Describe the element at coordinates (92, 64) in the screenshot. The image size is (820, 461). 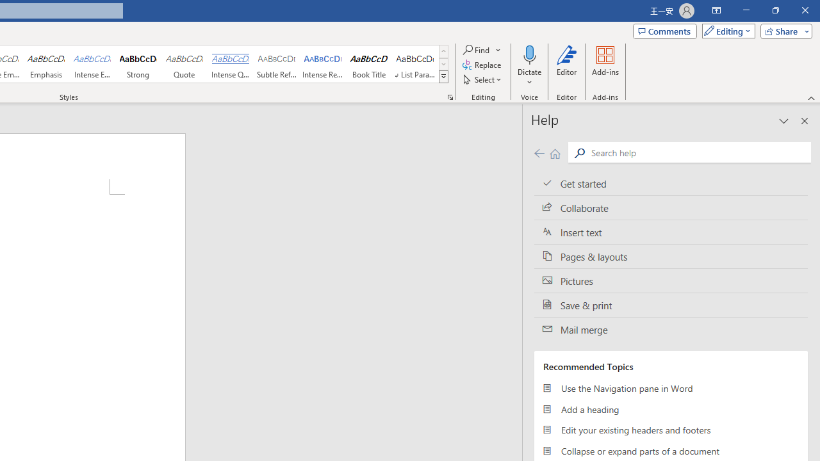
I see `Intense Emphasis` at that location.